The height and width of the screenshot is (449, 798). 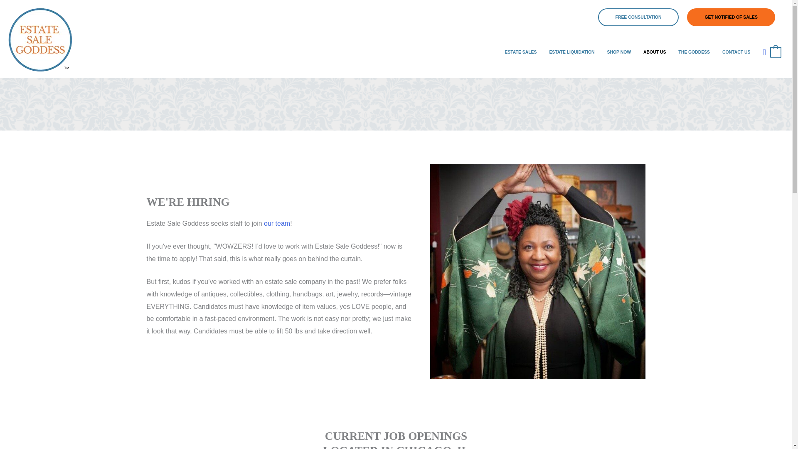 I want to click on ESTATE LIQUIDATION, so click(x=571, y=52).